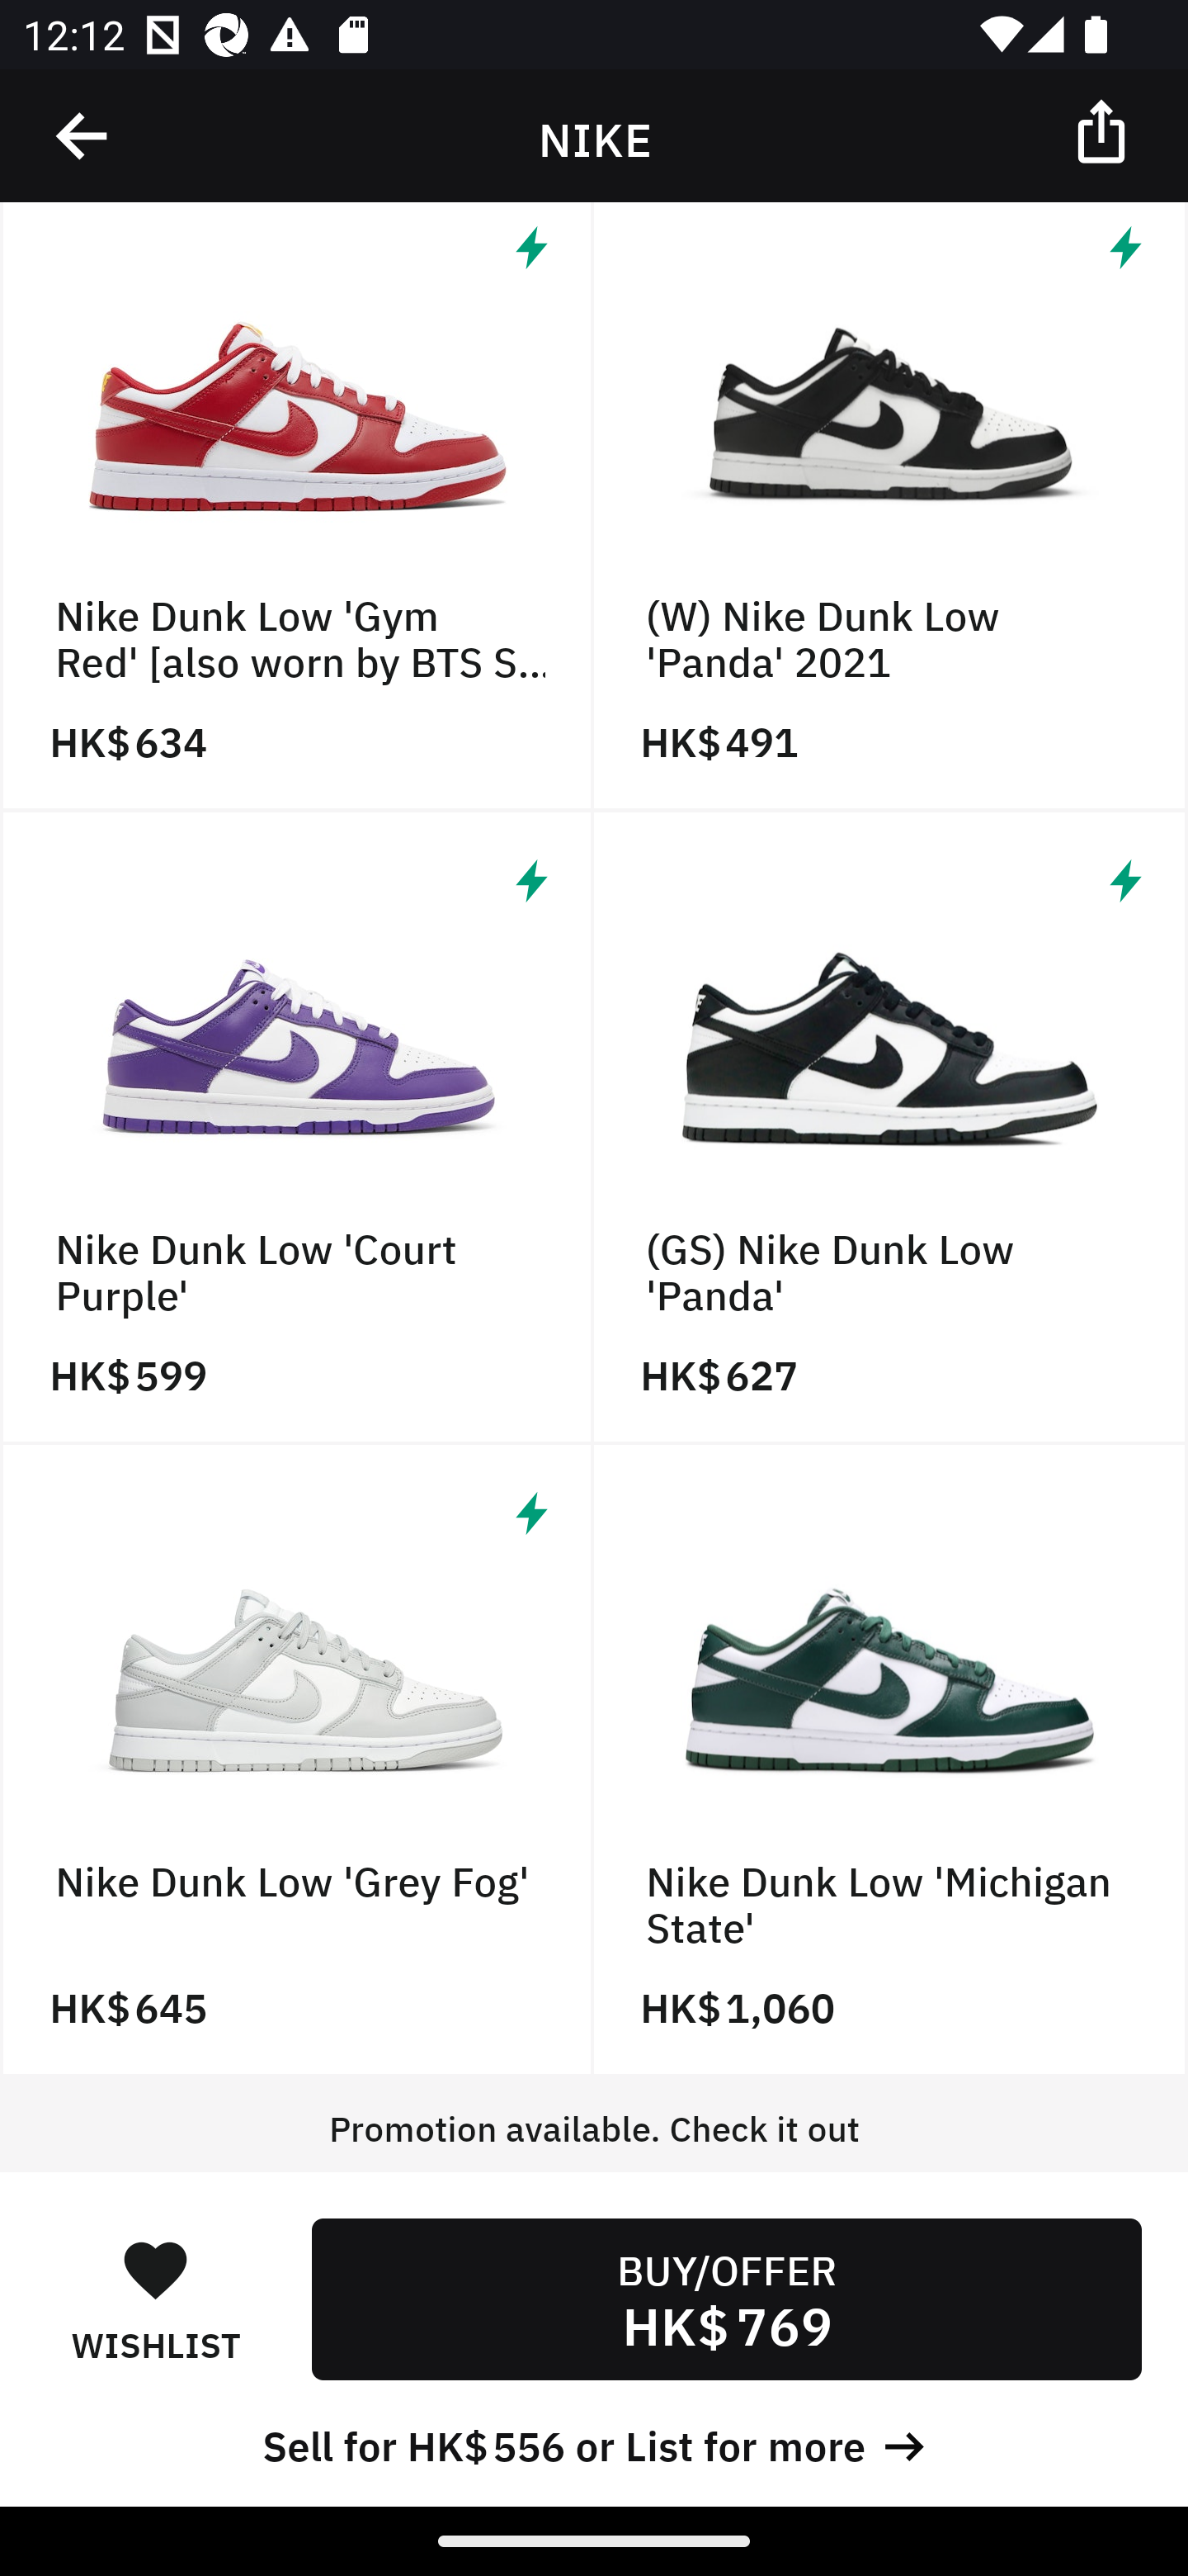 This screenshot has height=2576, width=1188. I want to click on  Nike Dunk Low 'Court Purple' HK$ 599, so click(297, 1128).